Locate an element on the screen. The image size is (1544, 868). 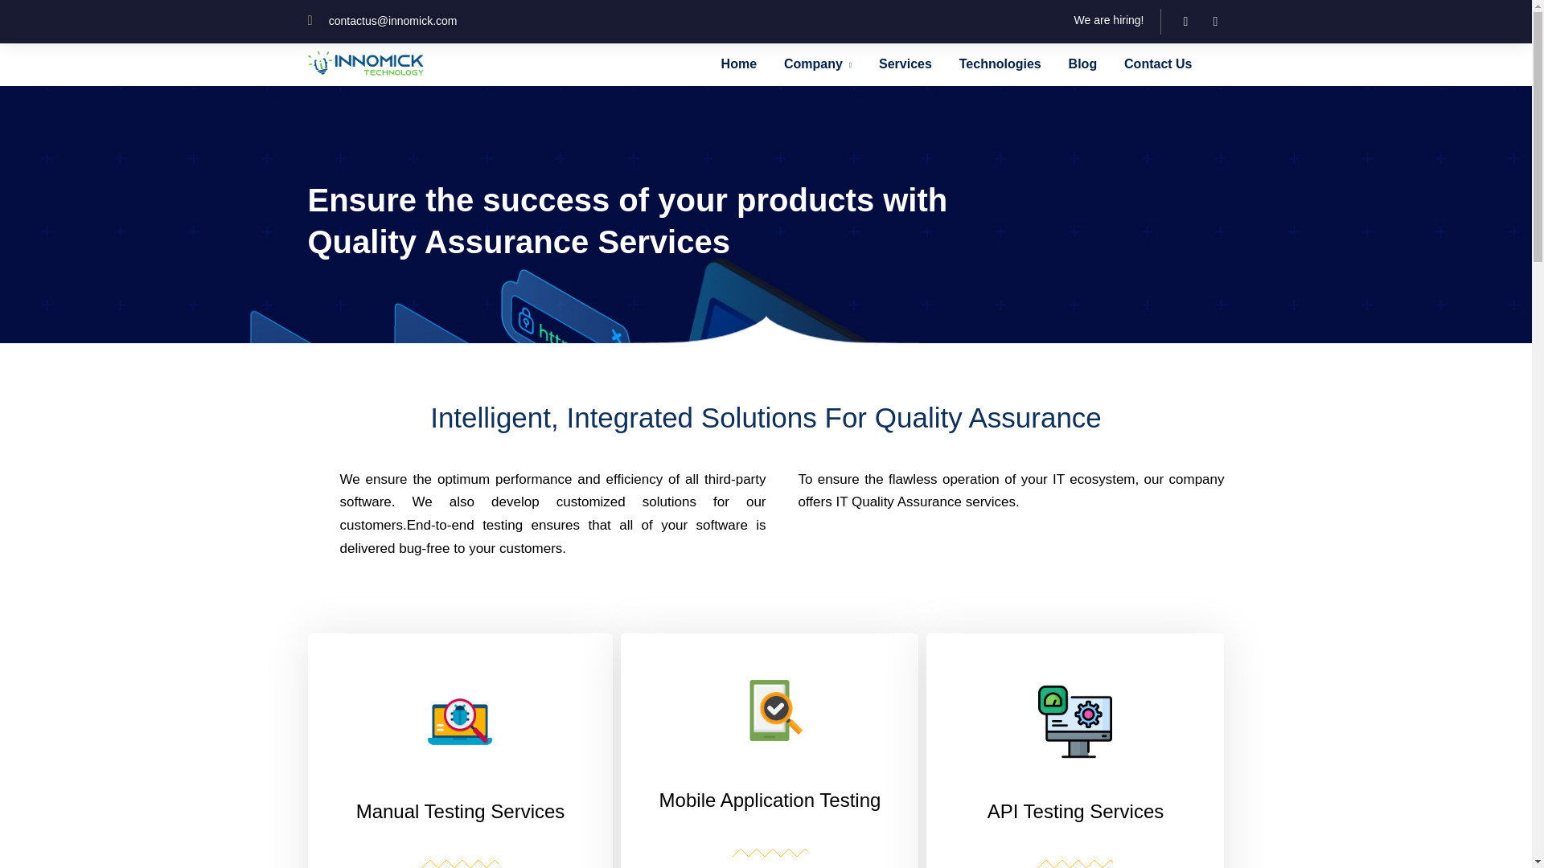
Home is located at coordinates (738, 63).